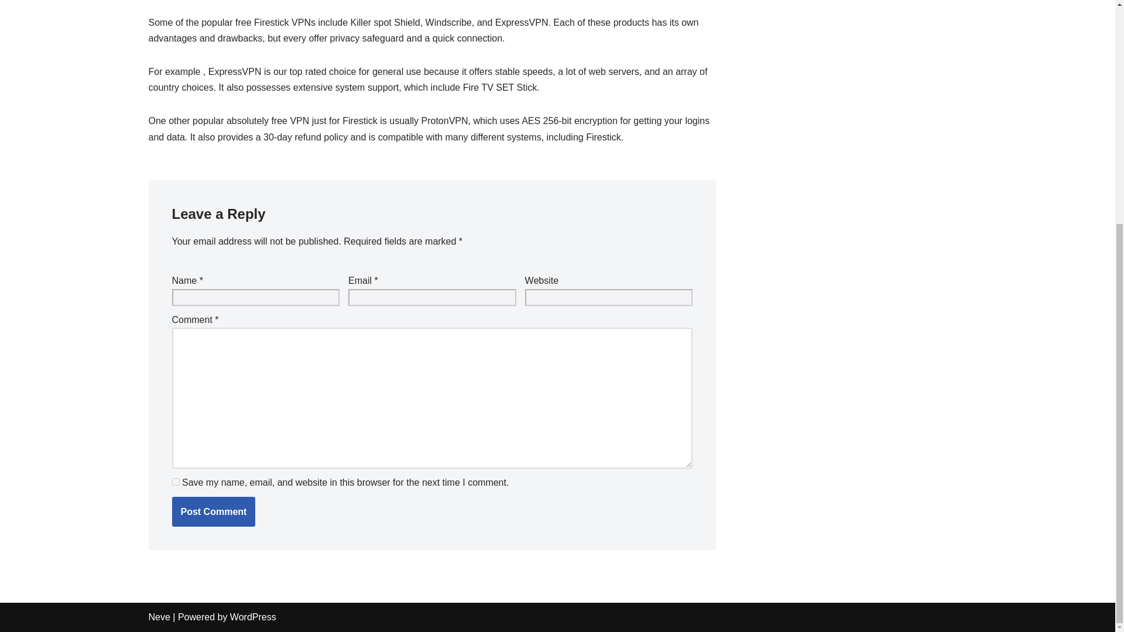 This screenshot has width=1124, height=632. What do you see at coordinates (214, 511) in the screenshot?
I see `Post Comment` at bounding box center [214, 511].